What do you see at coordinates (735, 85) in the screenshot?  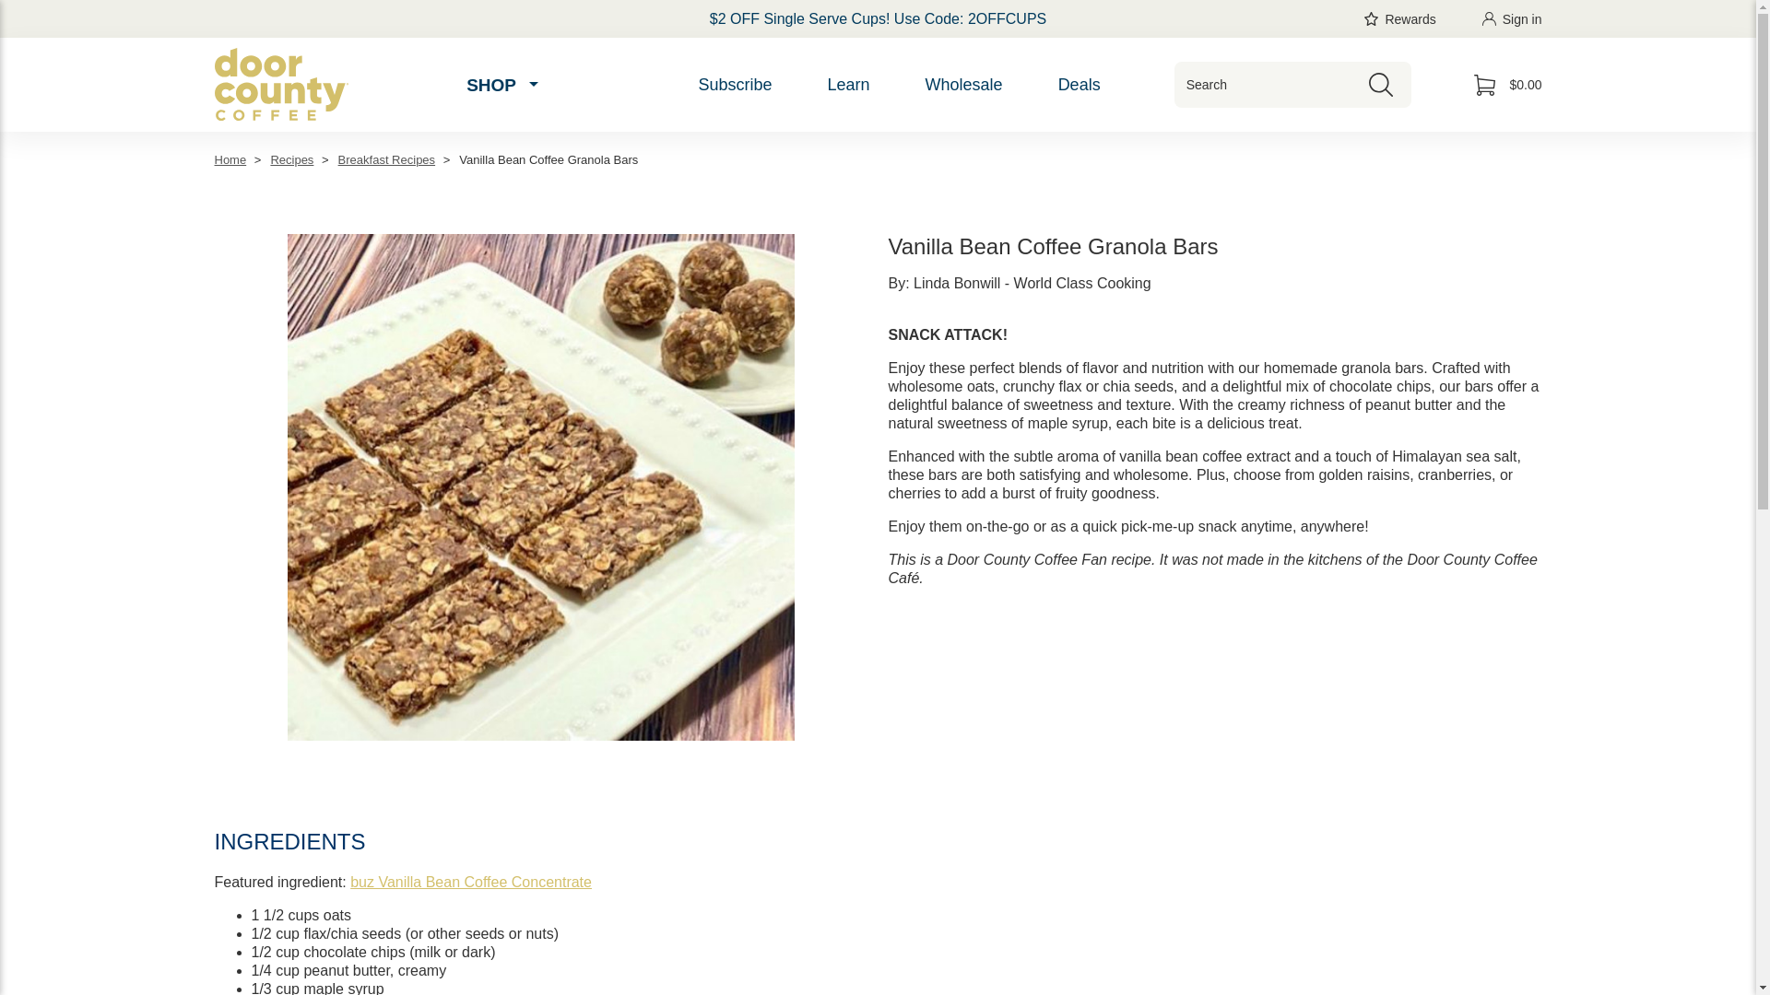 I see `Learn about our subscribe and save program` at bounding box center [735, 85].